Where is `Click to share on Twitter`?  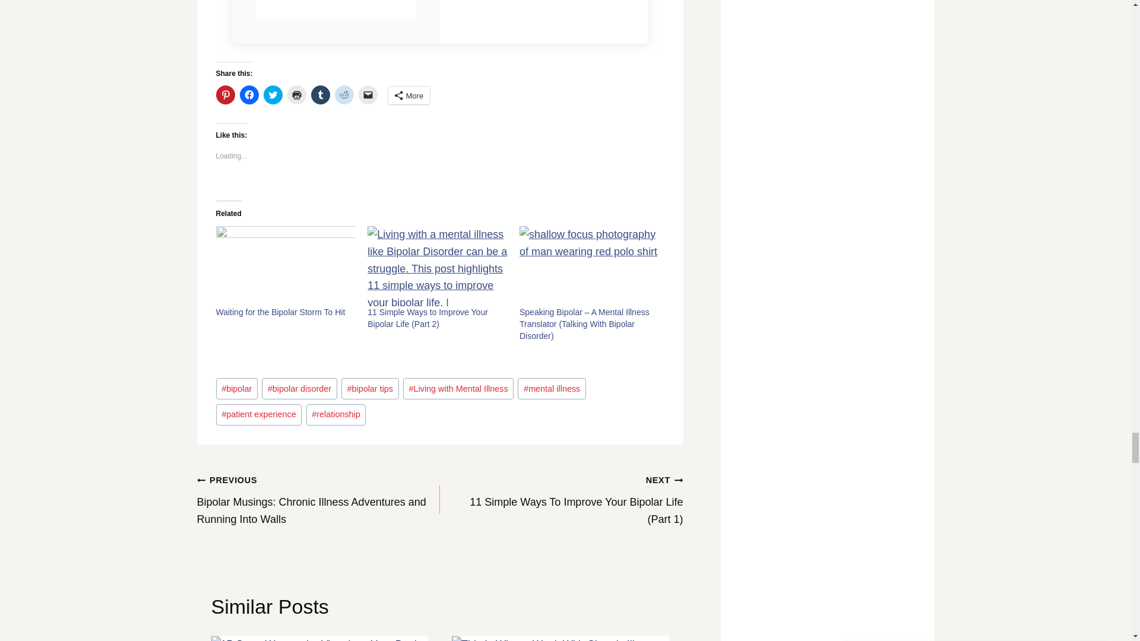
Click to share on Twitter is located at coordinates (273, 95).